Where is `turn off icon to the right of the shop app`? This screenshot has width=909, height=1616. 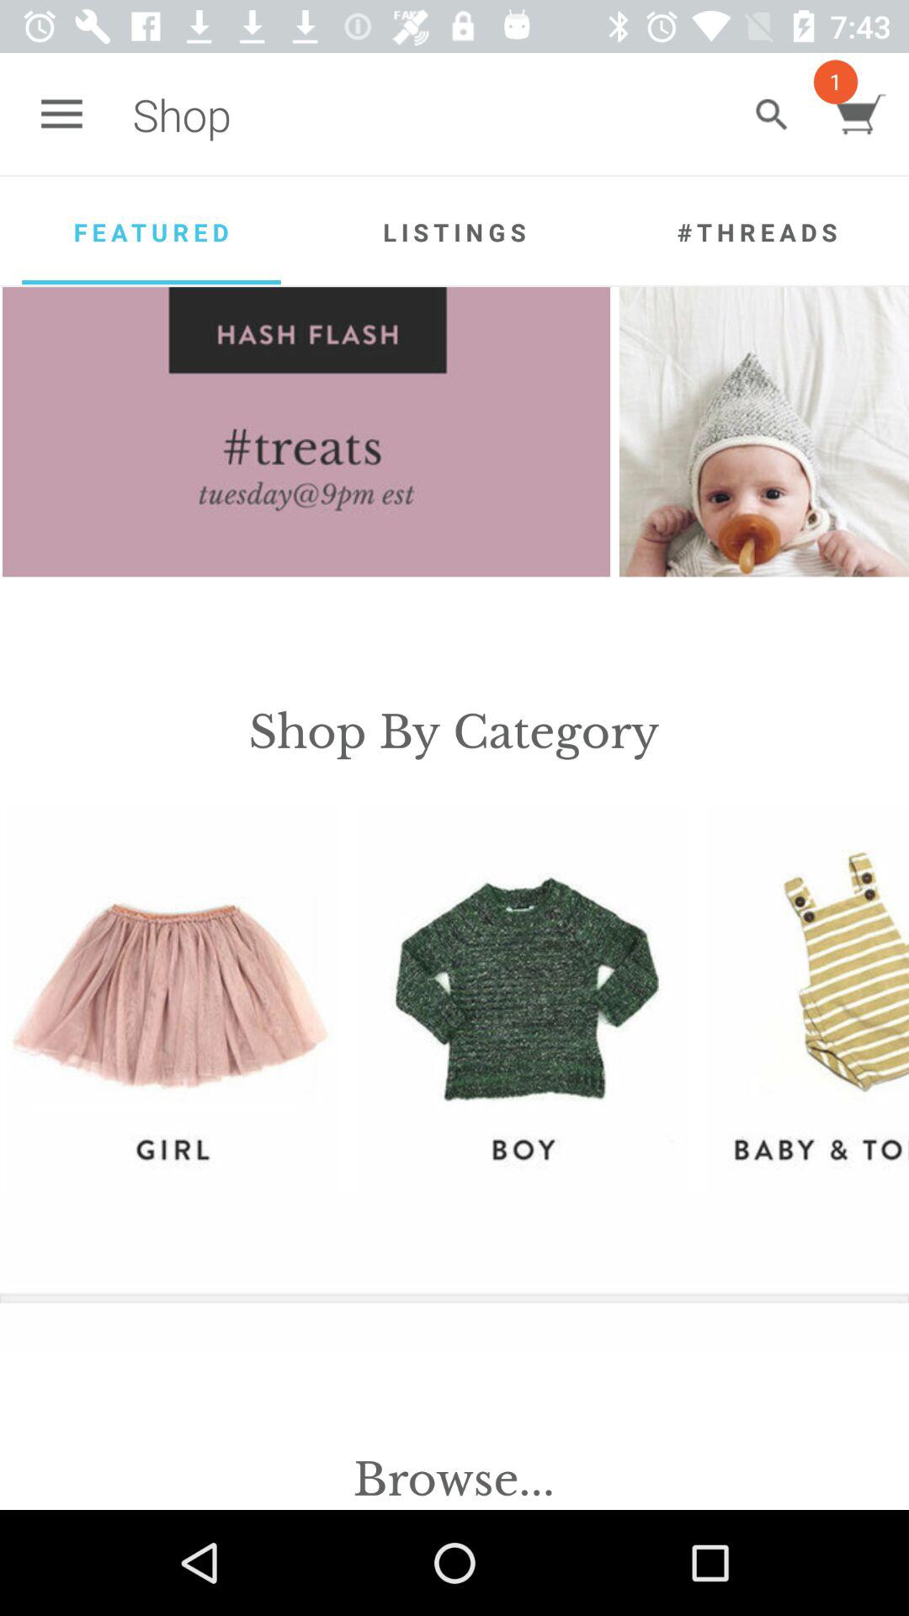 turn off icon to the right of the shop app is located at coordinates (771, 114).